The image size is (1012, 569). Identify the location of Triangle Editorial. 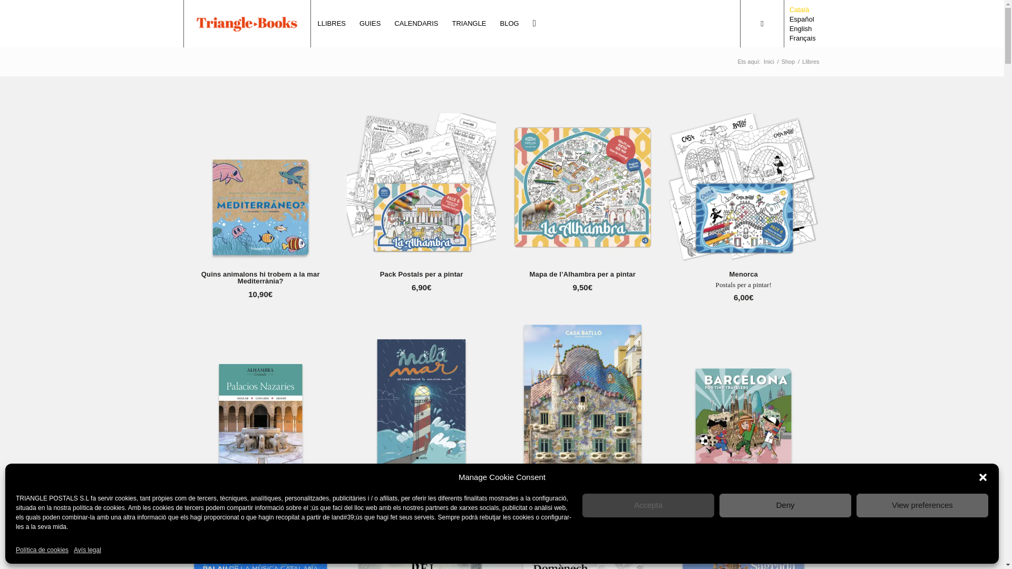
(768, 62).